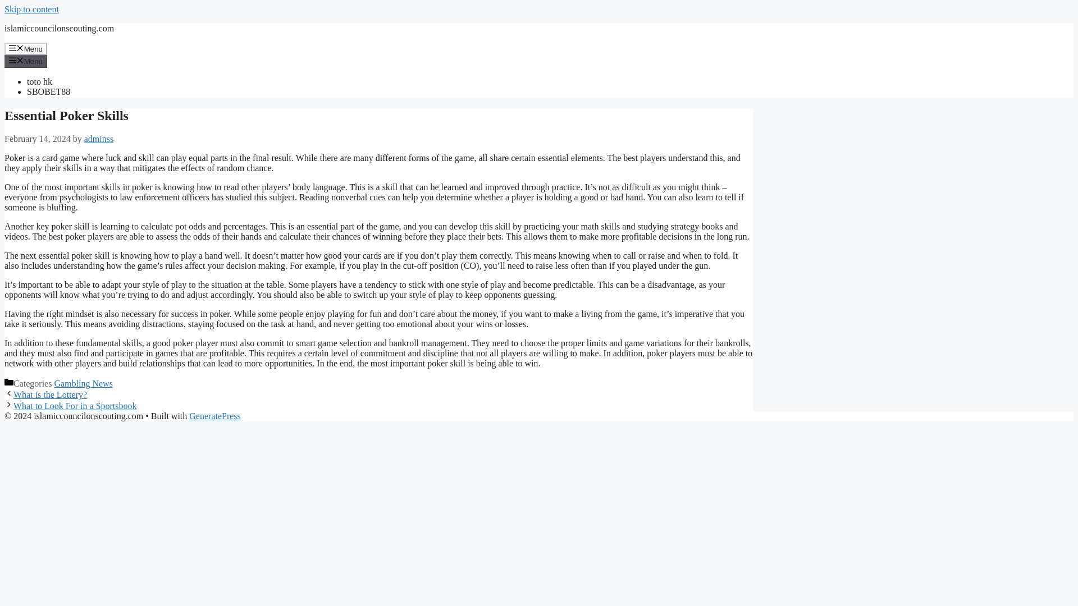 The image size is (1078, 606). Describe the element at coordinates (26, 48) in the screenshot. I see `Menu` at that location.